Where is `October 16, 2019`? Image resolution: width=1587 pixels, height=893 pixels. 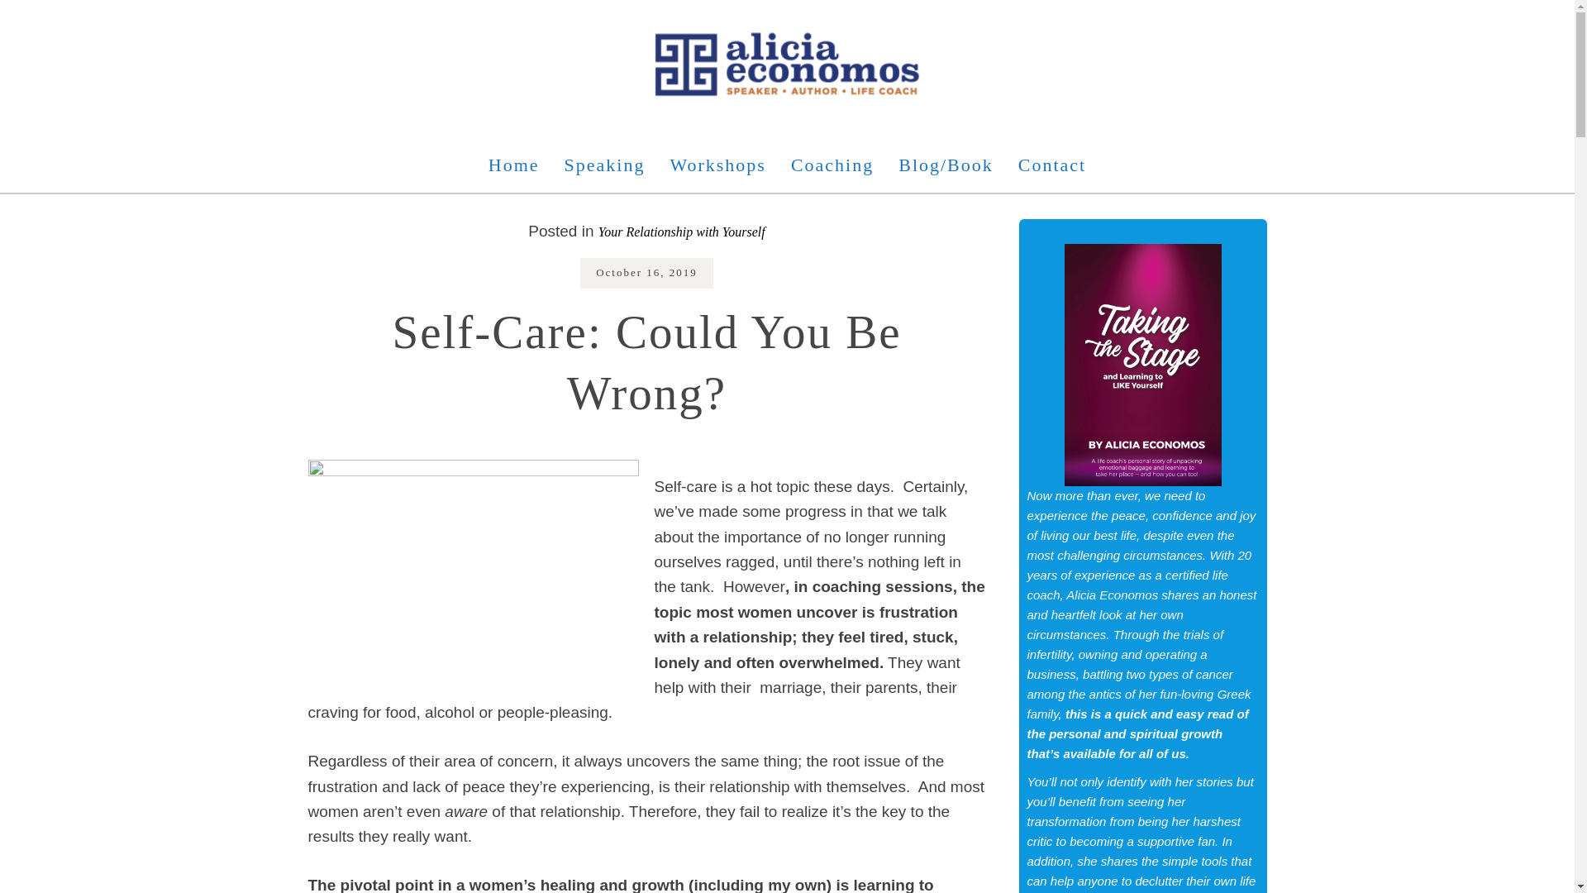 October 16, 2019 is located at coordinates (646, 271).